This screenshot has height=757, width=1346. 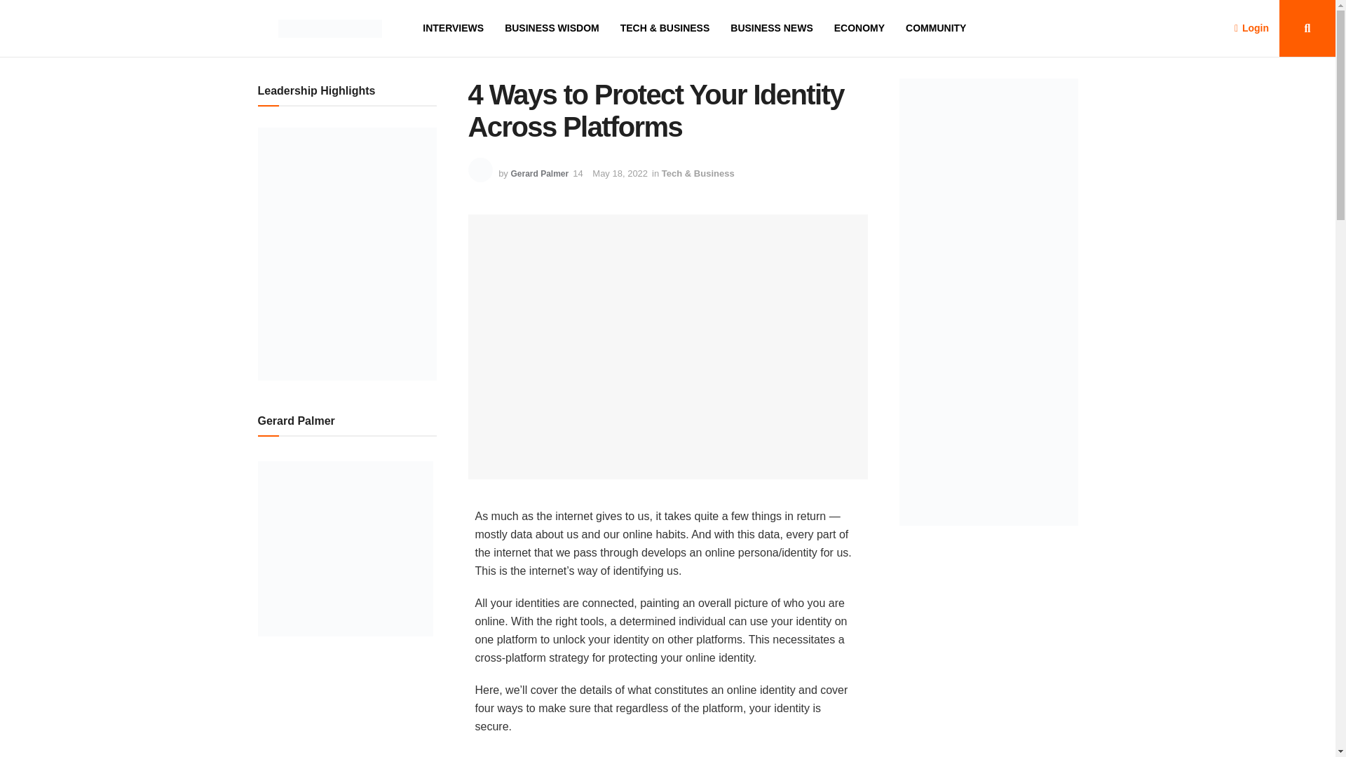 What do you see at coordinates (859, 28) in the screenshot?
I see `ECONOMY` at bounding box center [859, 28].